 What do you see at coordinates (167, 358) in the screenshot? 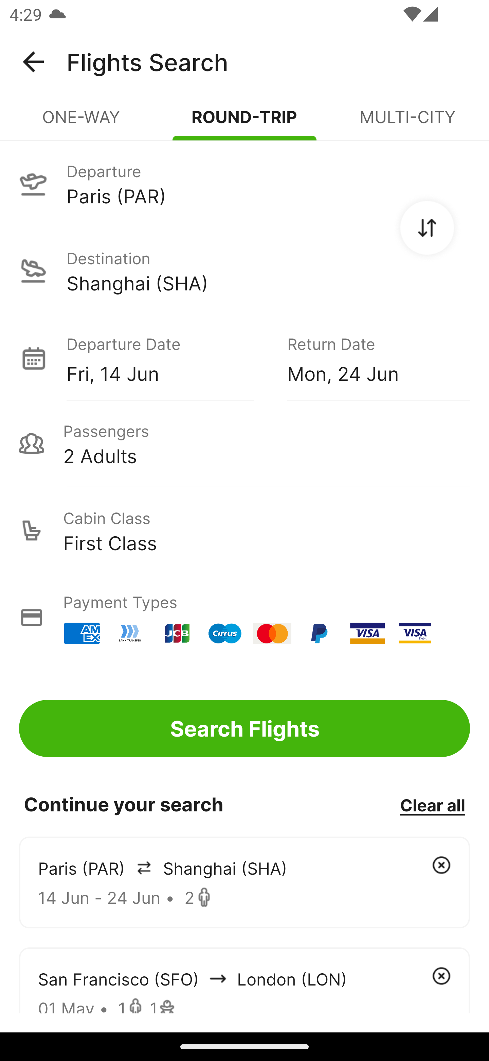
I see `Departure Date Fri, 14 Jun` at bounding box center [167, 358].